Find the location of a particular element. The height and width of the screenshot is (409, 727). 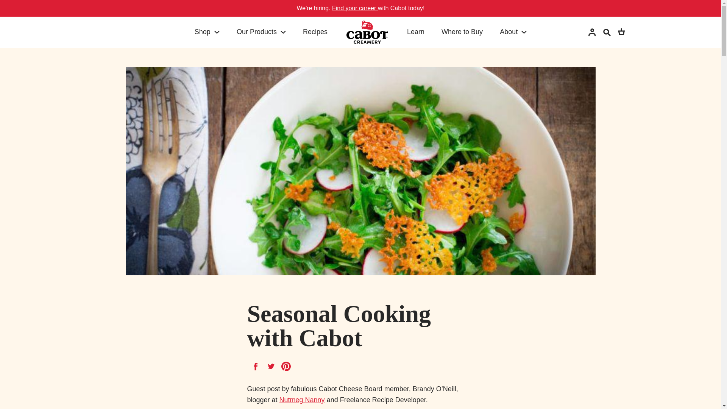

Pinterest is located at coordinates (286, 366).